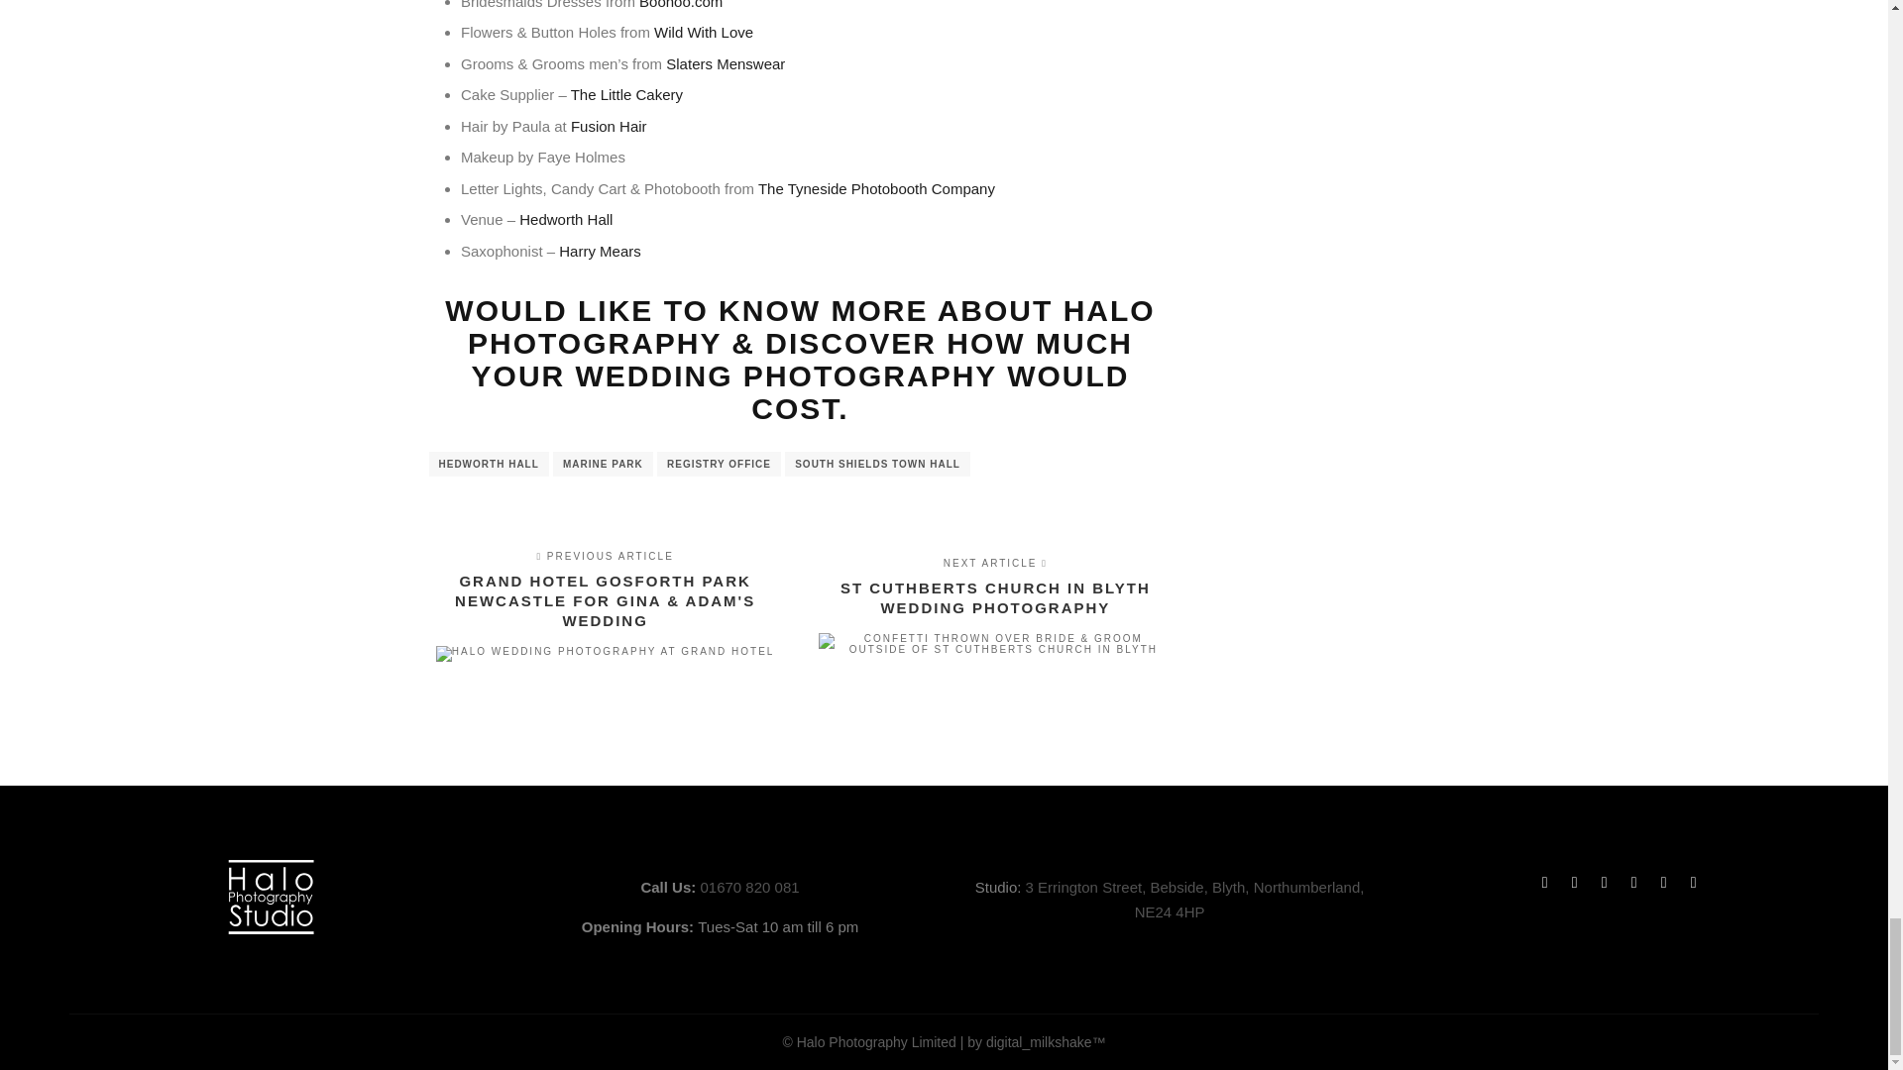  I want to click on The Tyneside Photobooth Company, so click(874, 188).